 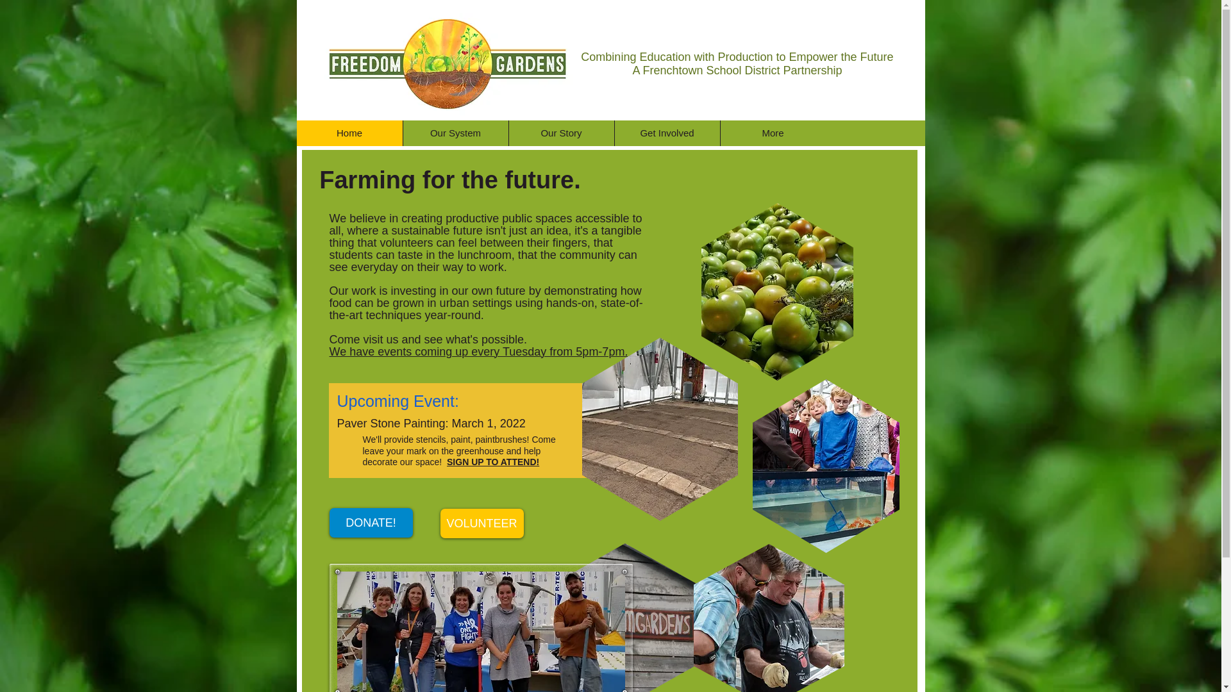 I want to click on Our System, so click(x=455, y=133).